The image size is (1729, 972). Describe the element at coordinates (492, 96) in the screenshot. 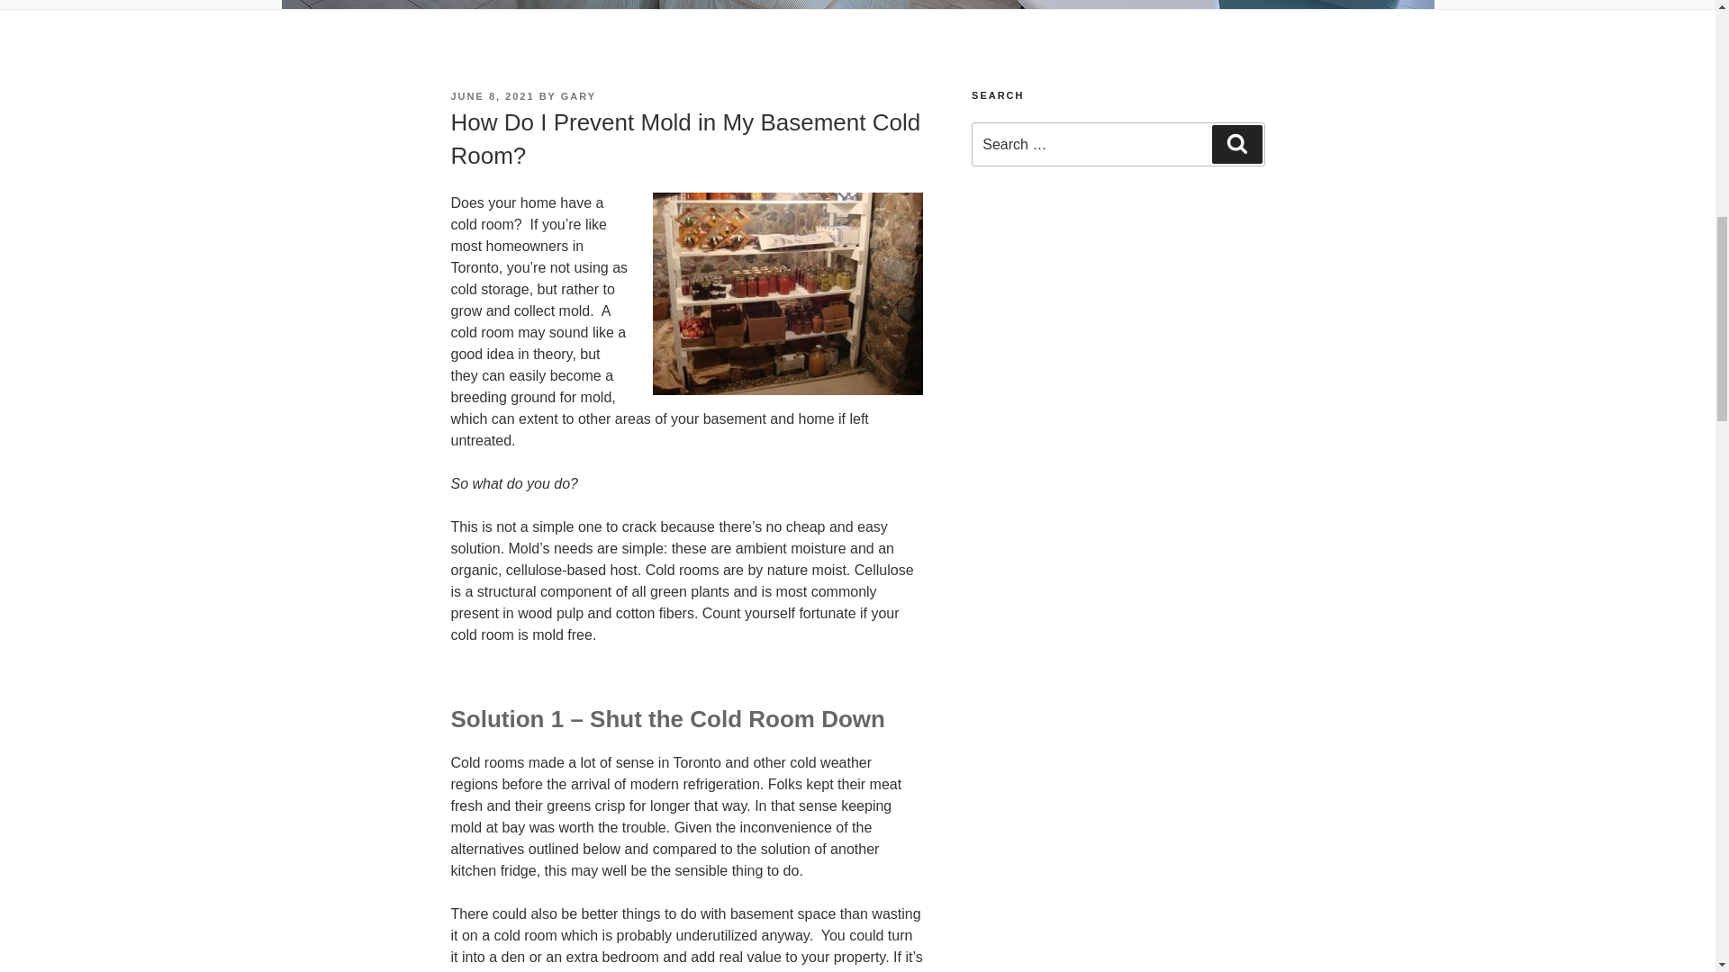

I see `JUNE 8, 2021` at that location.